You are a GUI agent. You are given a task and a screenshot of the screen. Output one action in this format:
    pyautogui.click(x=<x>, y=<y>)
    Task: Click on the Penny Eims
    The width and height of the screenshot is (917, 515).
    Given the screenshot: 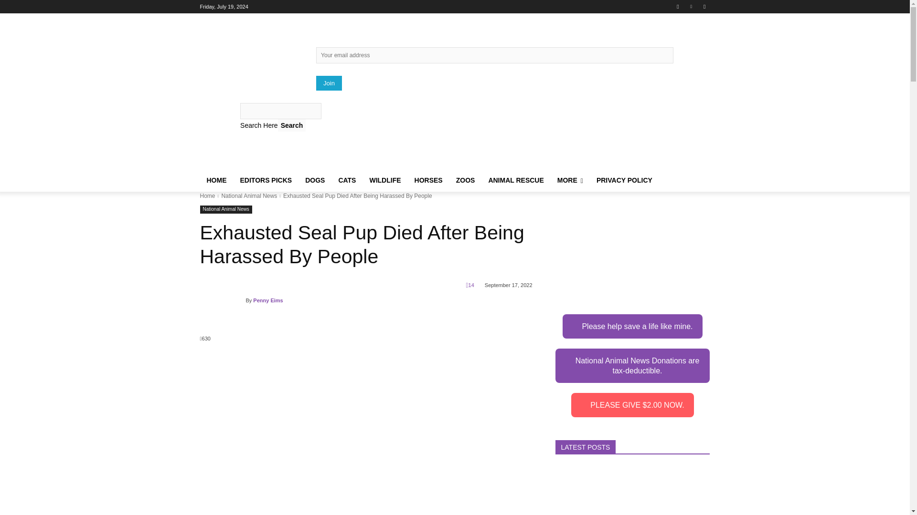 What is the action you would take?
    pyautogui.click(x=223, y=300)
    